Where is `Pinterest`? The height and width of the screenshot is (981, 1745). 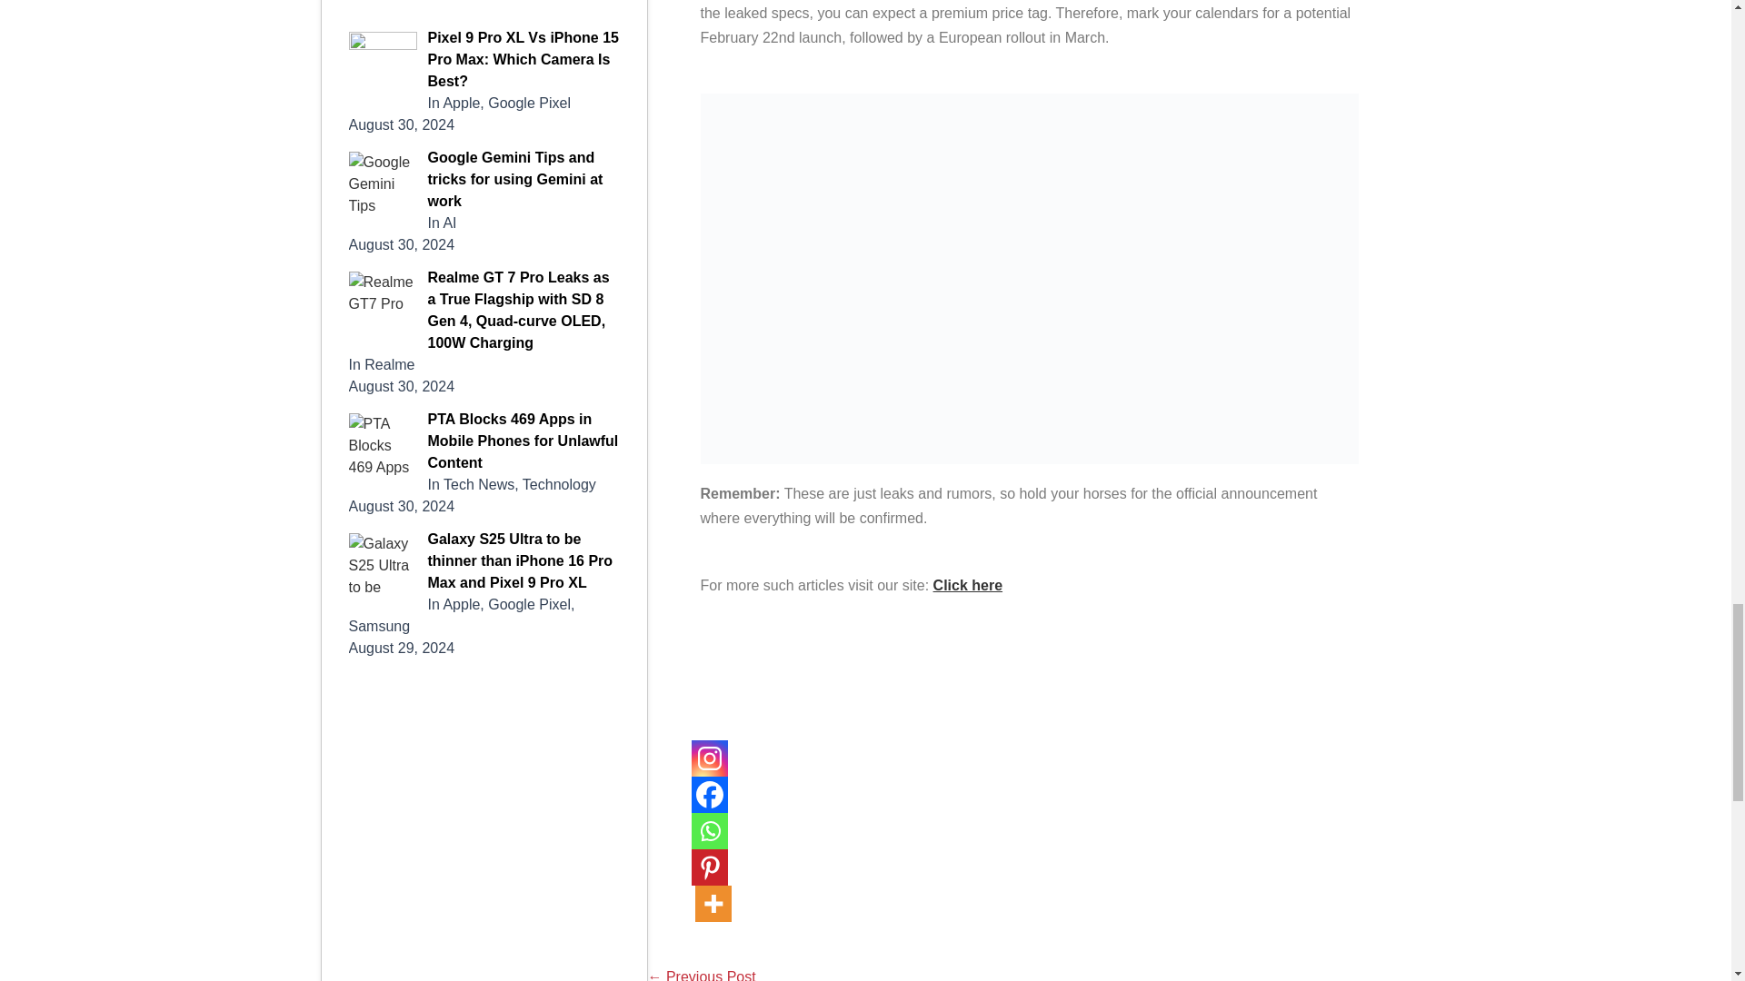 Pinterest is located at coordinates (709, 867).